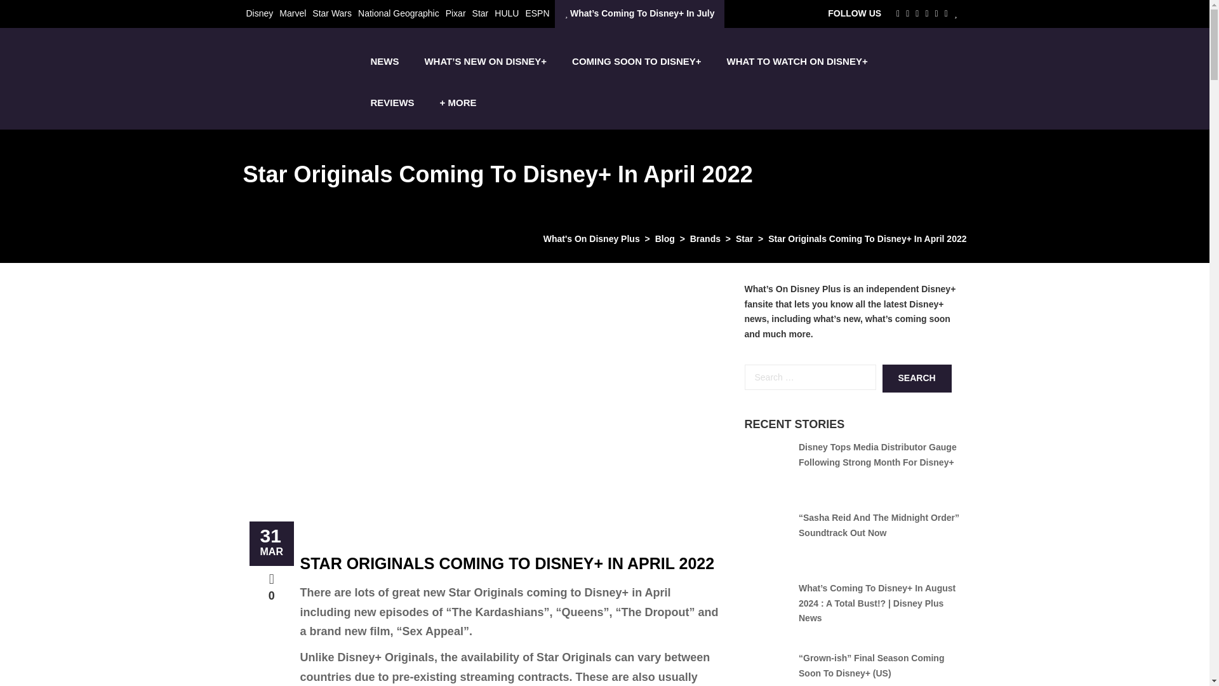 This screenshot has height=686, width=1219. Describe the element at coordinates (705, 239) in the screenshot. I see `Go to the Brands Category archives.` at that location.